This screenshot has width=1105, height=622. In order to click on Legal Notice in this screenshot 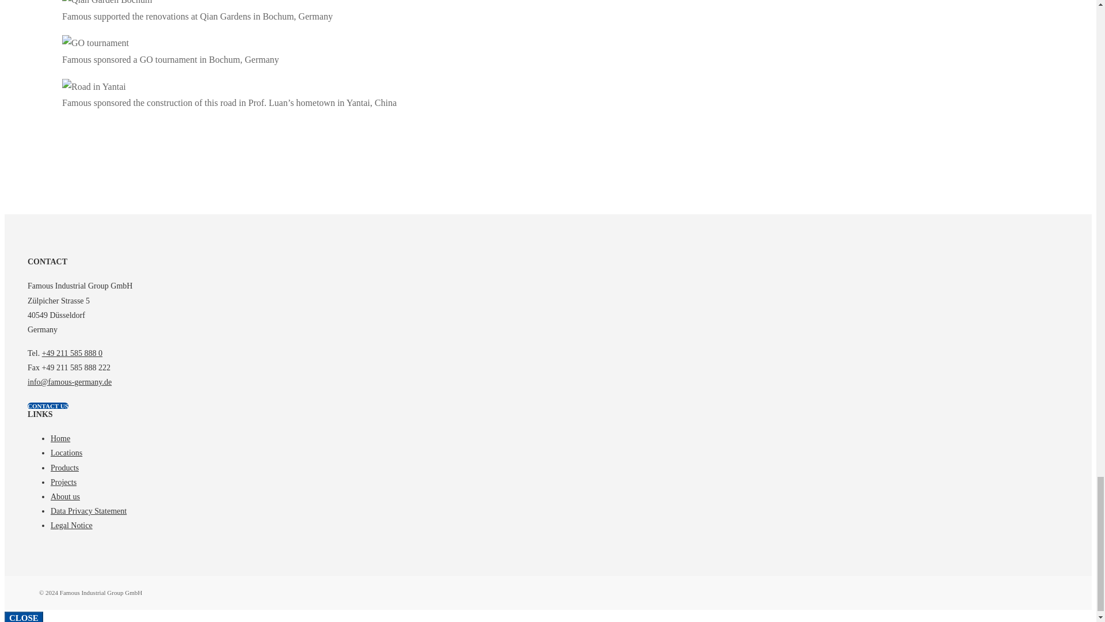, I will do `click(71, 525)`.